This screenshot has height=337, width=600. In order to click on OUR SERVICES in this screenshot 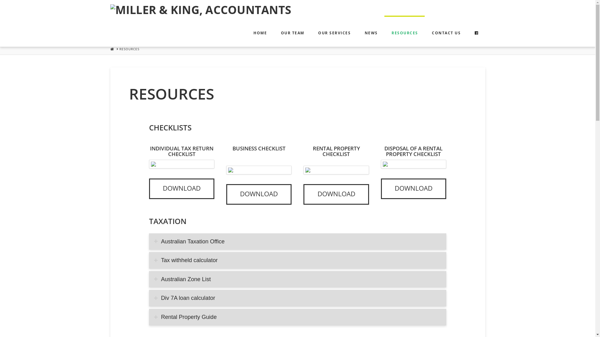, I will do `click(334, 31)`.